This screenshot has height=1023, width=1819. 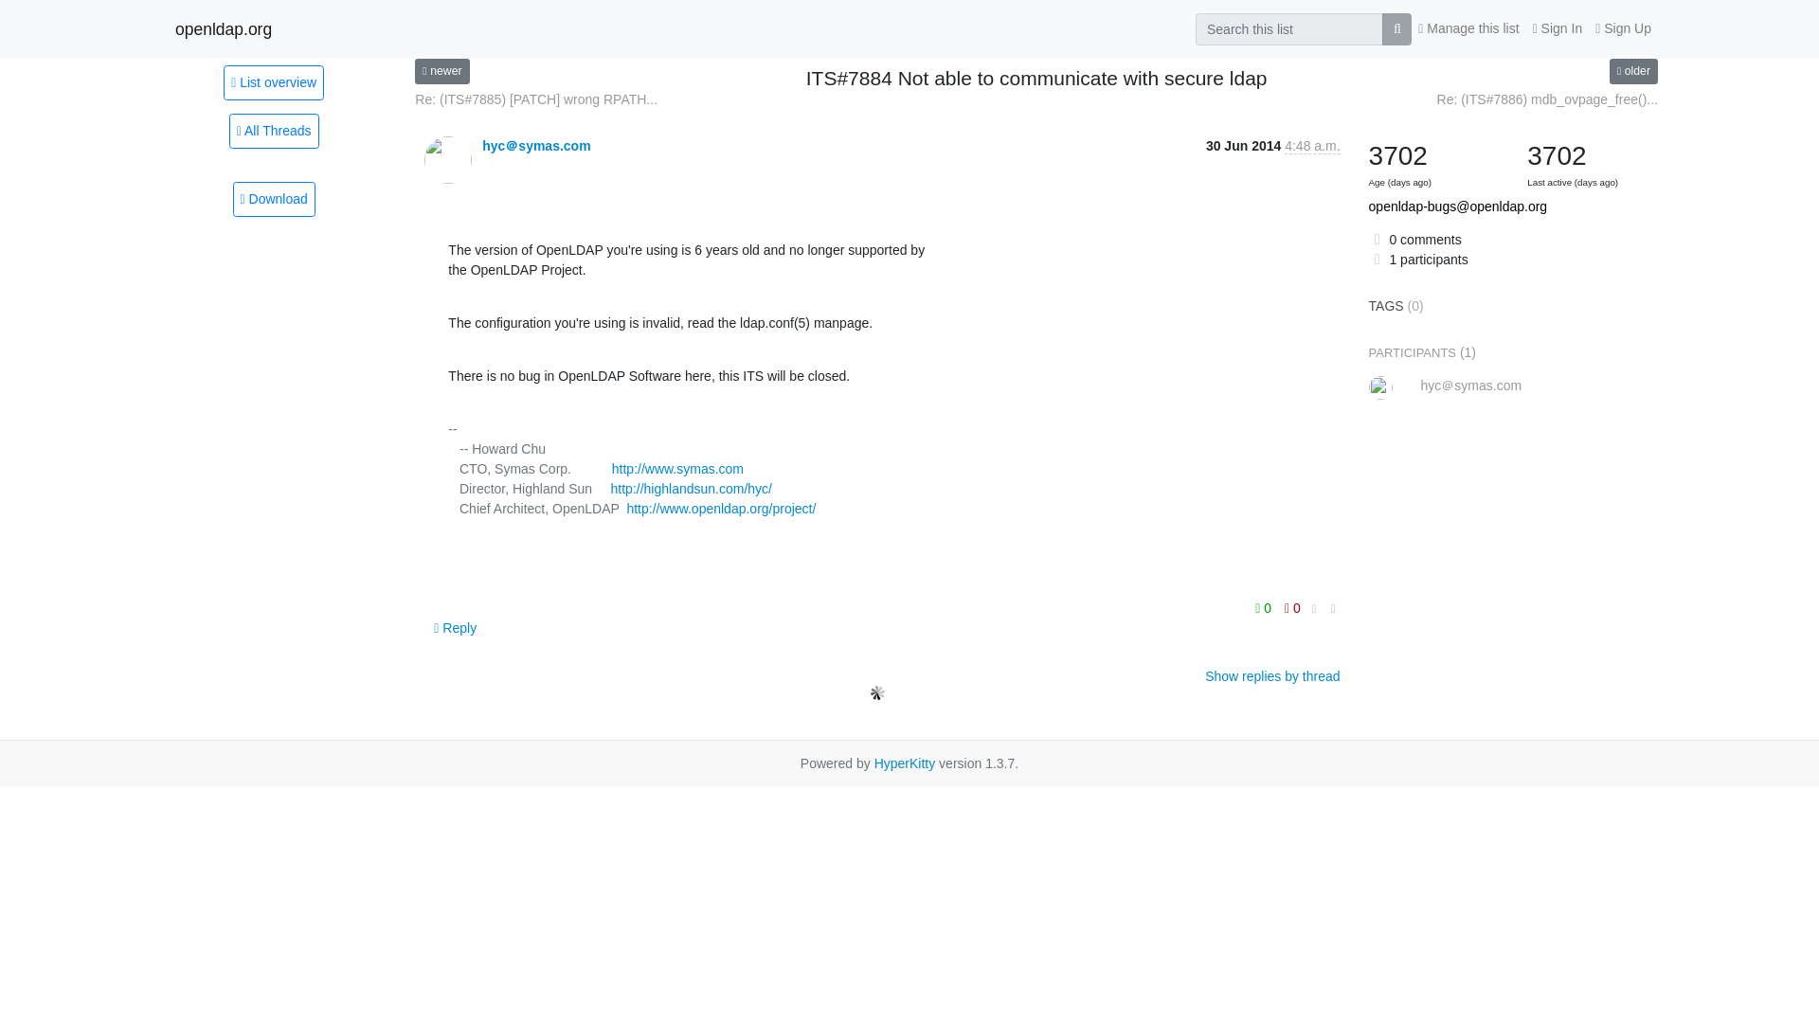 What do you see at coordinates (1468, 28) in the screenshot?
I see `Manage this list` at bounding box center [1468, 28].